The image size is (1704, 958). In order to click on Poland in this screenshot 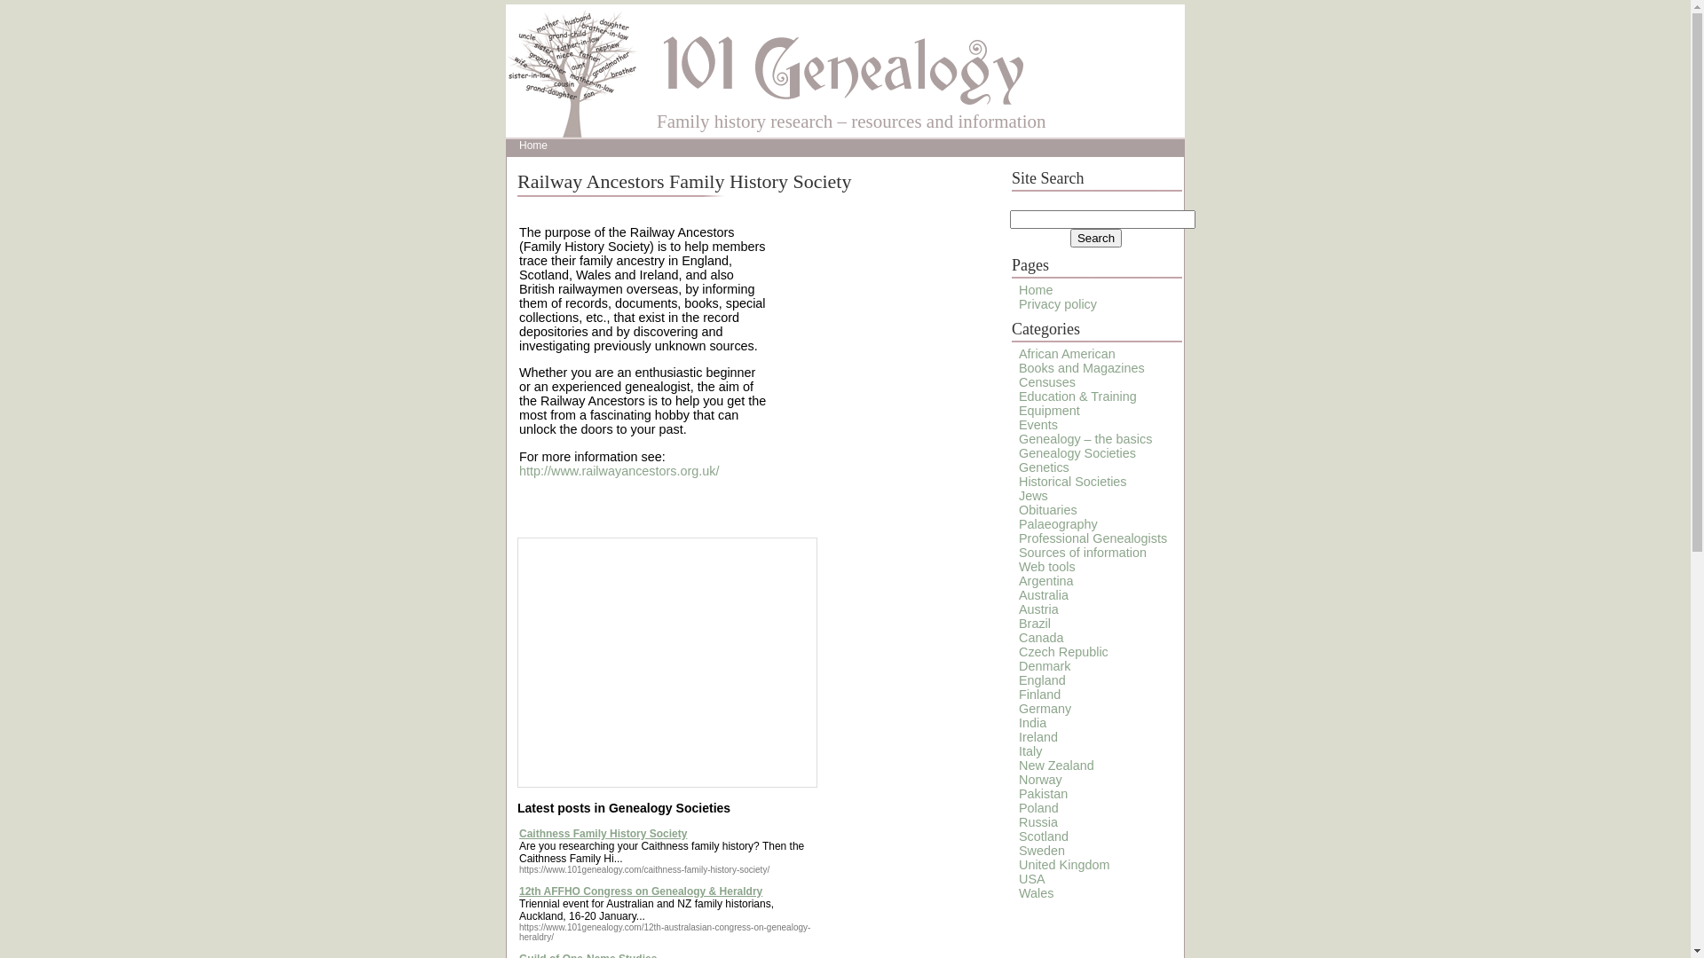, I will do `click(1038, 808)`.